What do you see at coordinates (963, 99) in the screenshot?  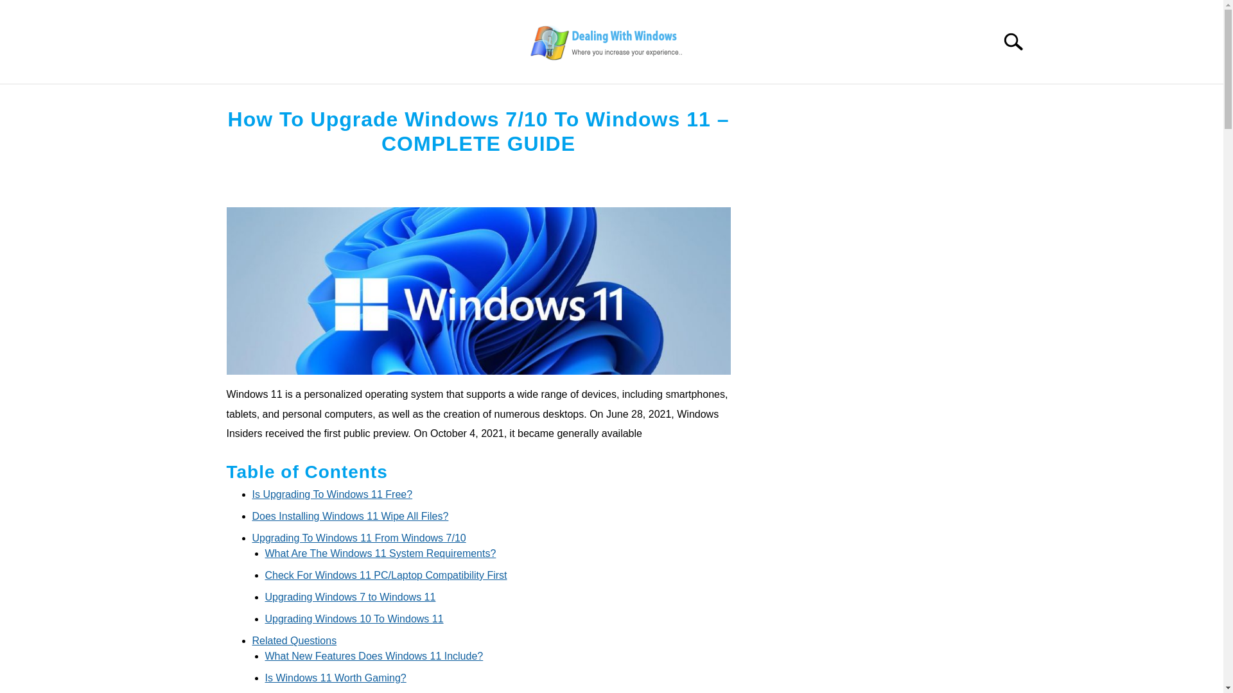 I see `DOWNLOADS` at bounding box center [963, 99].